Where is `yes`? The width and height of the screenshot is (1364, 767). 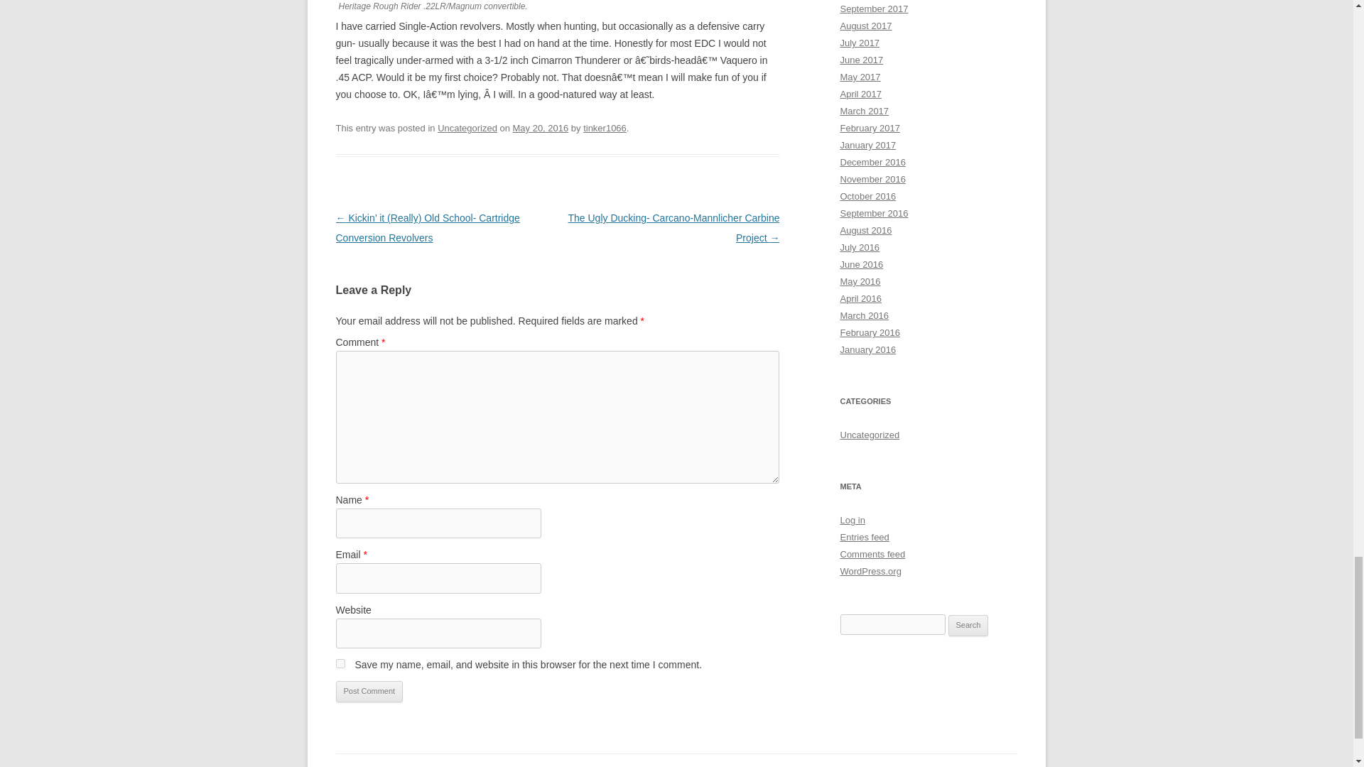 yes is located at coordinates (340, 663).